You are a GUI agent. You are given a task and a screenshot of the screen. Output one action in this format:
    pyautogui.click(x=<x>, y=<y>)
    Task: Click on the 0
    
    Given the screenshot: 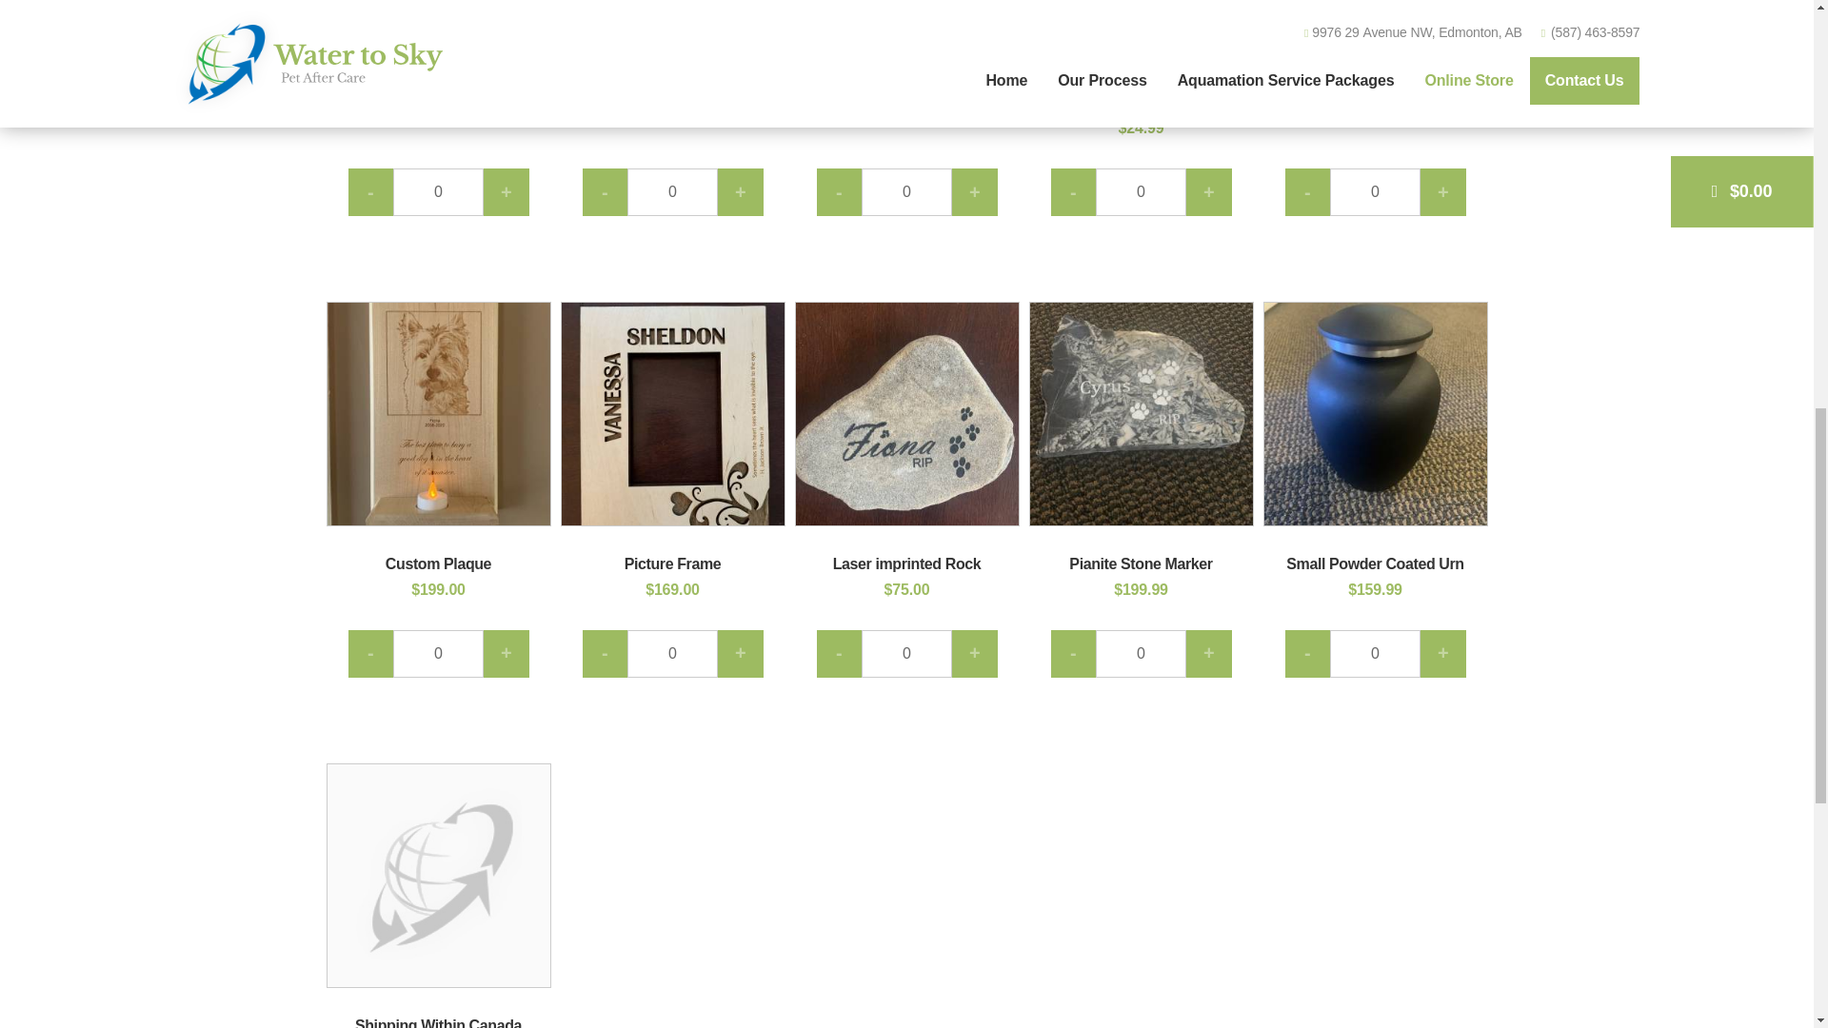 What is the action you would take?
    pyautogui.click(x=672, y=653)
    